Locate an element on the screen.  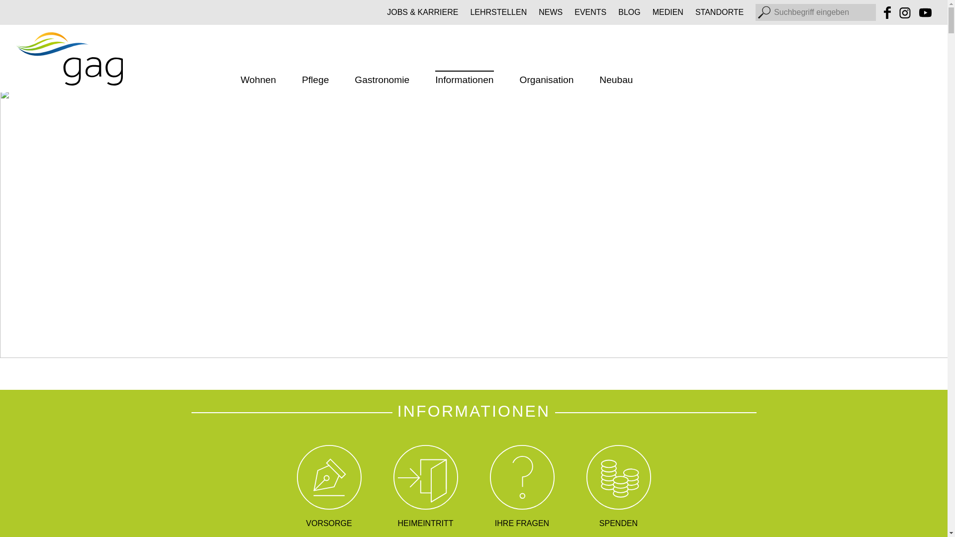
Neubau is located at coordinates (616, 81).